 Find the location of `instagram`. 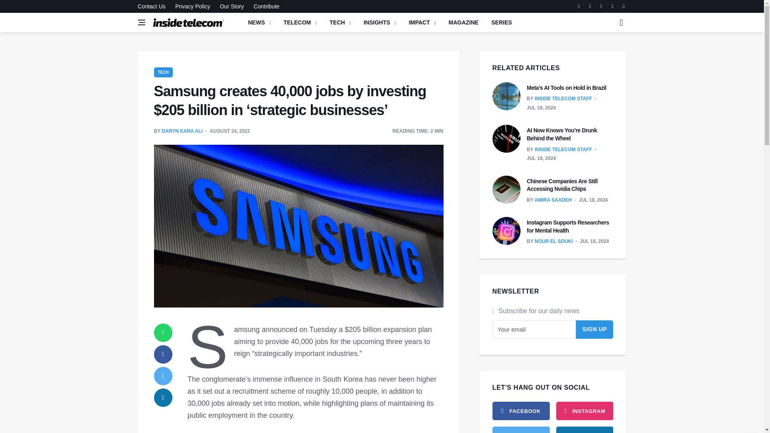

instagram is located at coordinates (584, 411).